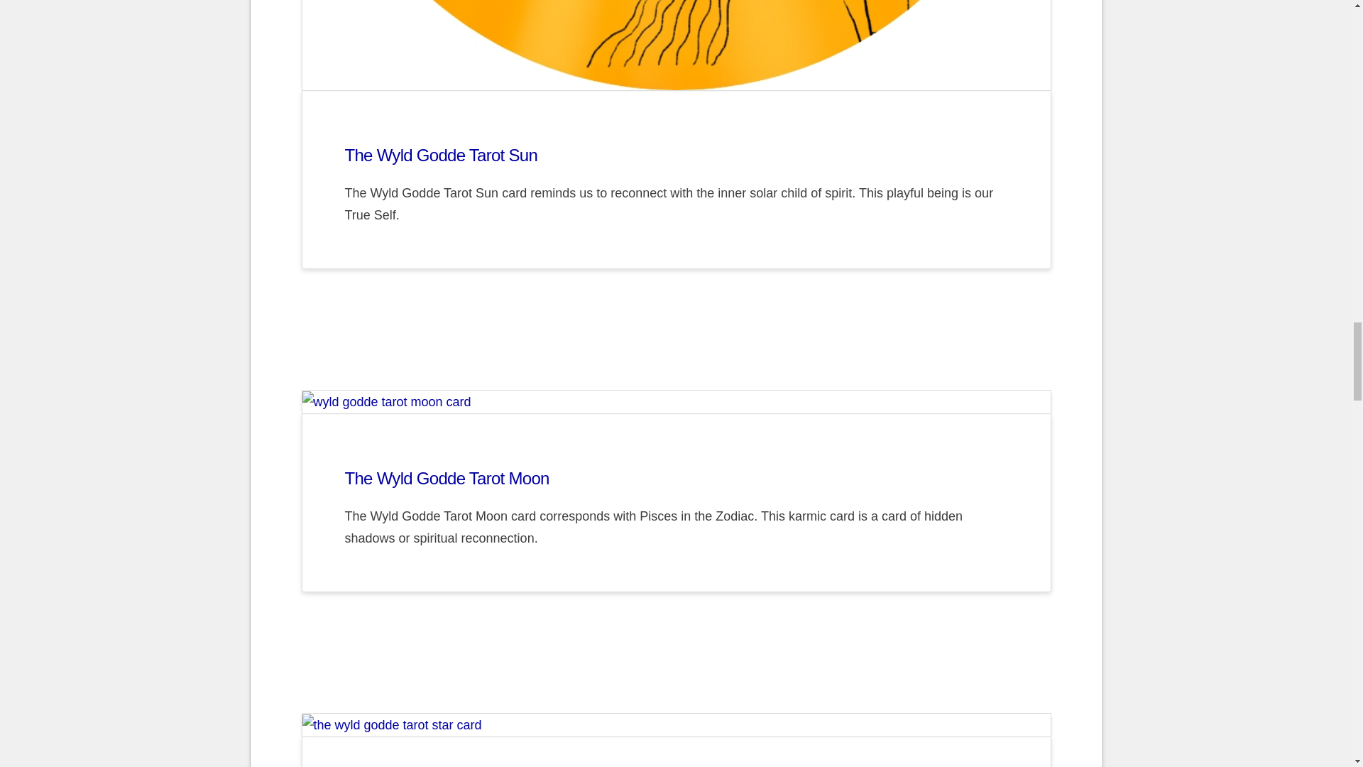  Describe the element at coordinates (677, 45) in the screenshot. I see `Permalink to: "The Wyld Godde Tarot Sun"` at that location.